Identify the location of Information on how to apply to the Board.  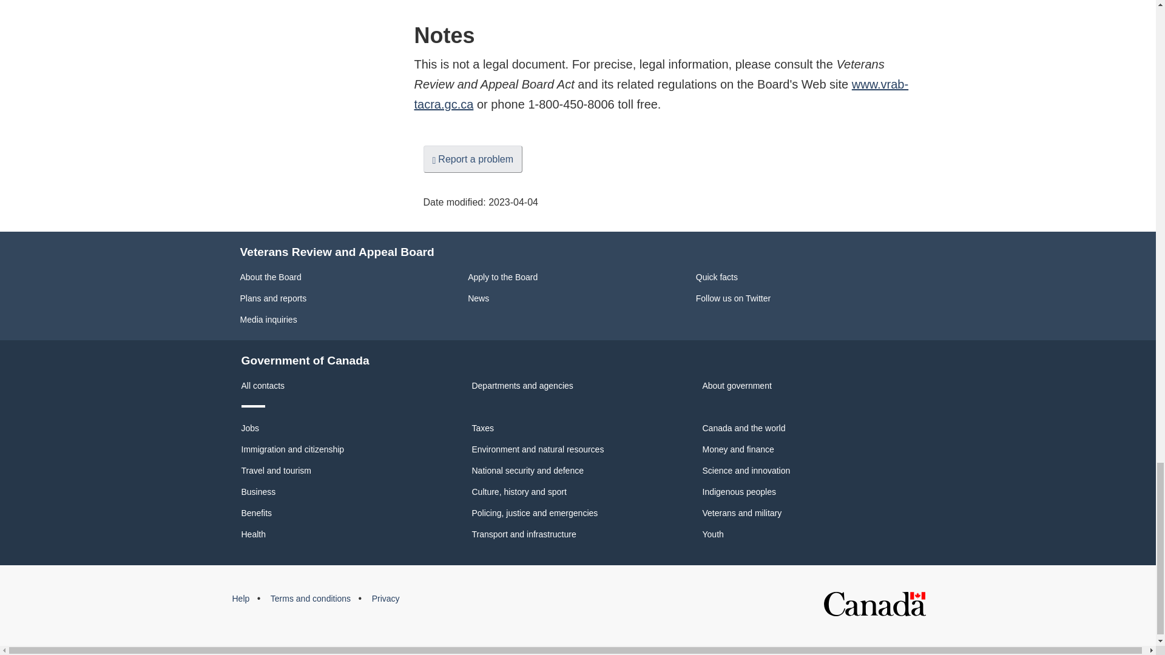
(502, 277).